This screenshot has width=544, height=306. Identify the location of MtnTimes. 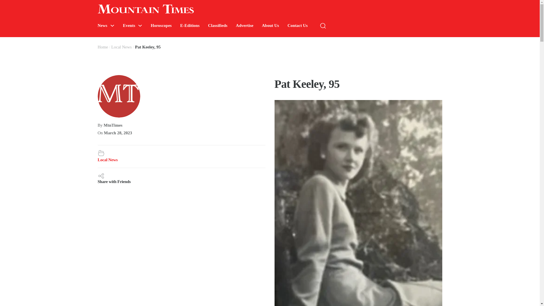
(113, 125).